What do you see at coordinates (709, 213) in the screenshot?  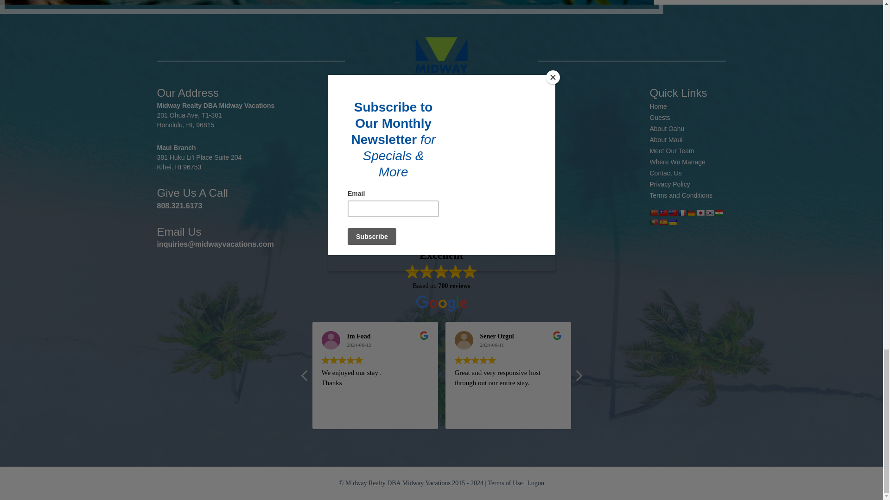 I see `Korean` at bounding box center [709, 213].